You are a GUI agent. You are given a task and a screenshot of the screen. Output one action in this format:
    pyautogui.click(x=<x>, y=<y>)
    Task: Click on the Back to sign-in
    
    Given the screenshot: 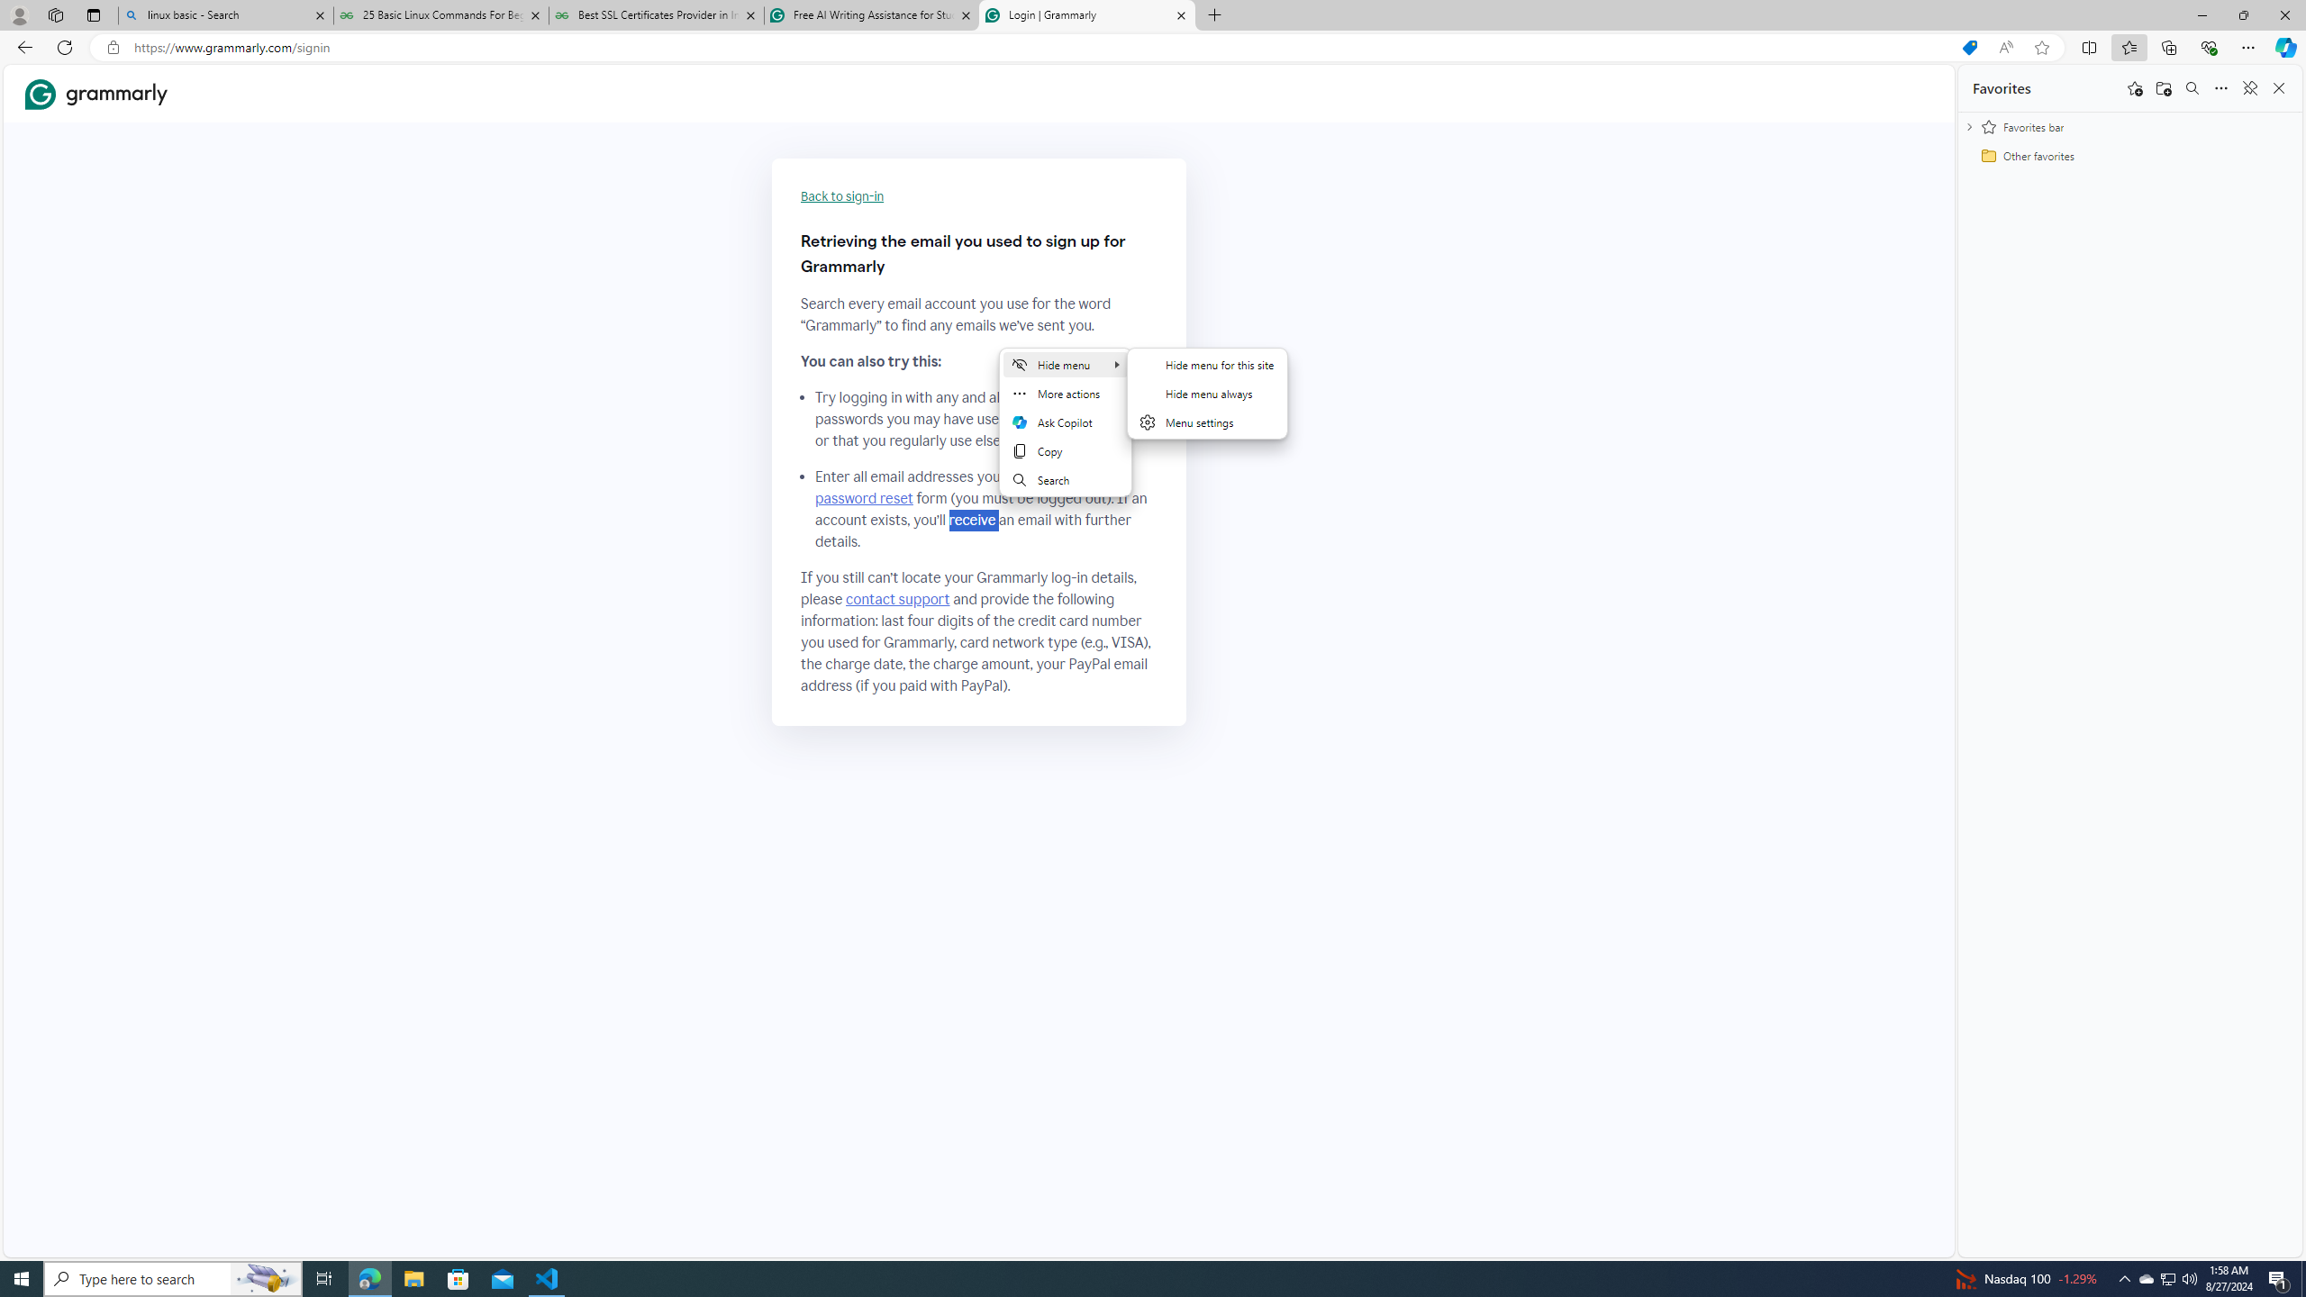 What is the action you would take?
    pyautogui.click(x=843, y=196)
    